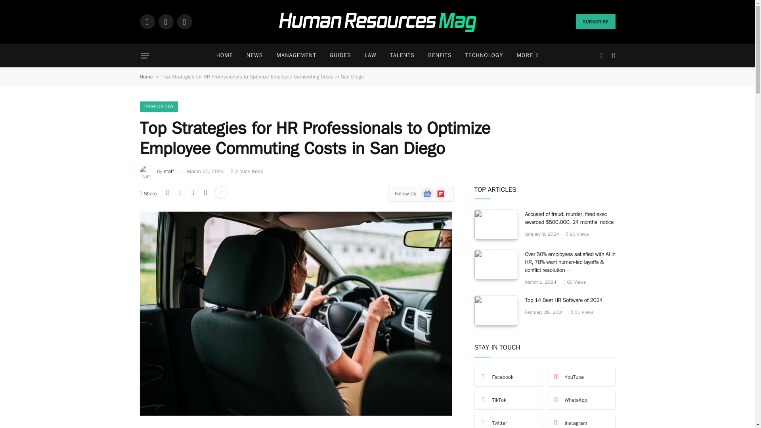 Image resolution: width=761 pixels, height=428 pixels. What do you see at coordinates (296, 55) in the screenshot?
I see `MANAGEMENT` at bounding box center [296, 55].